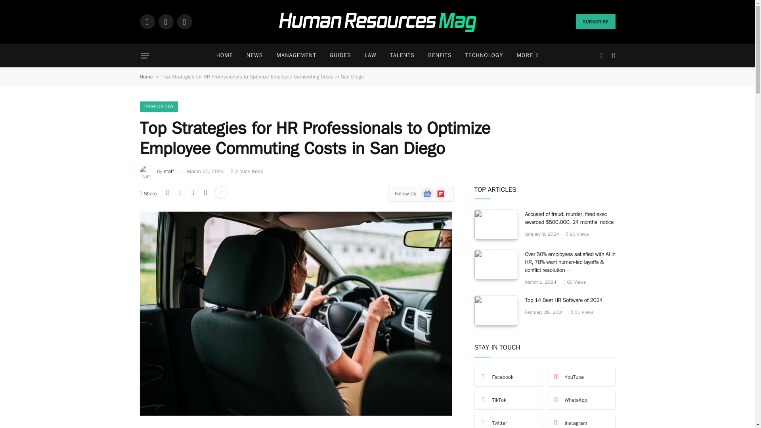 Image resolution: width=761 pixels, height=428 pixels. What do you see at coordinates (296, 55) in the screenshot?
I see `MANAGEMENT` at bounding box center [296, 55].